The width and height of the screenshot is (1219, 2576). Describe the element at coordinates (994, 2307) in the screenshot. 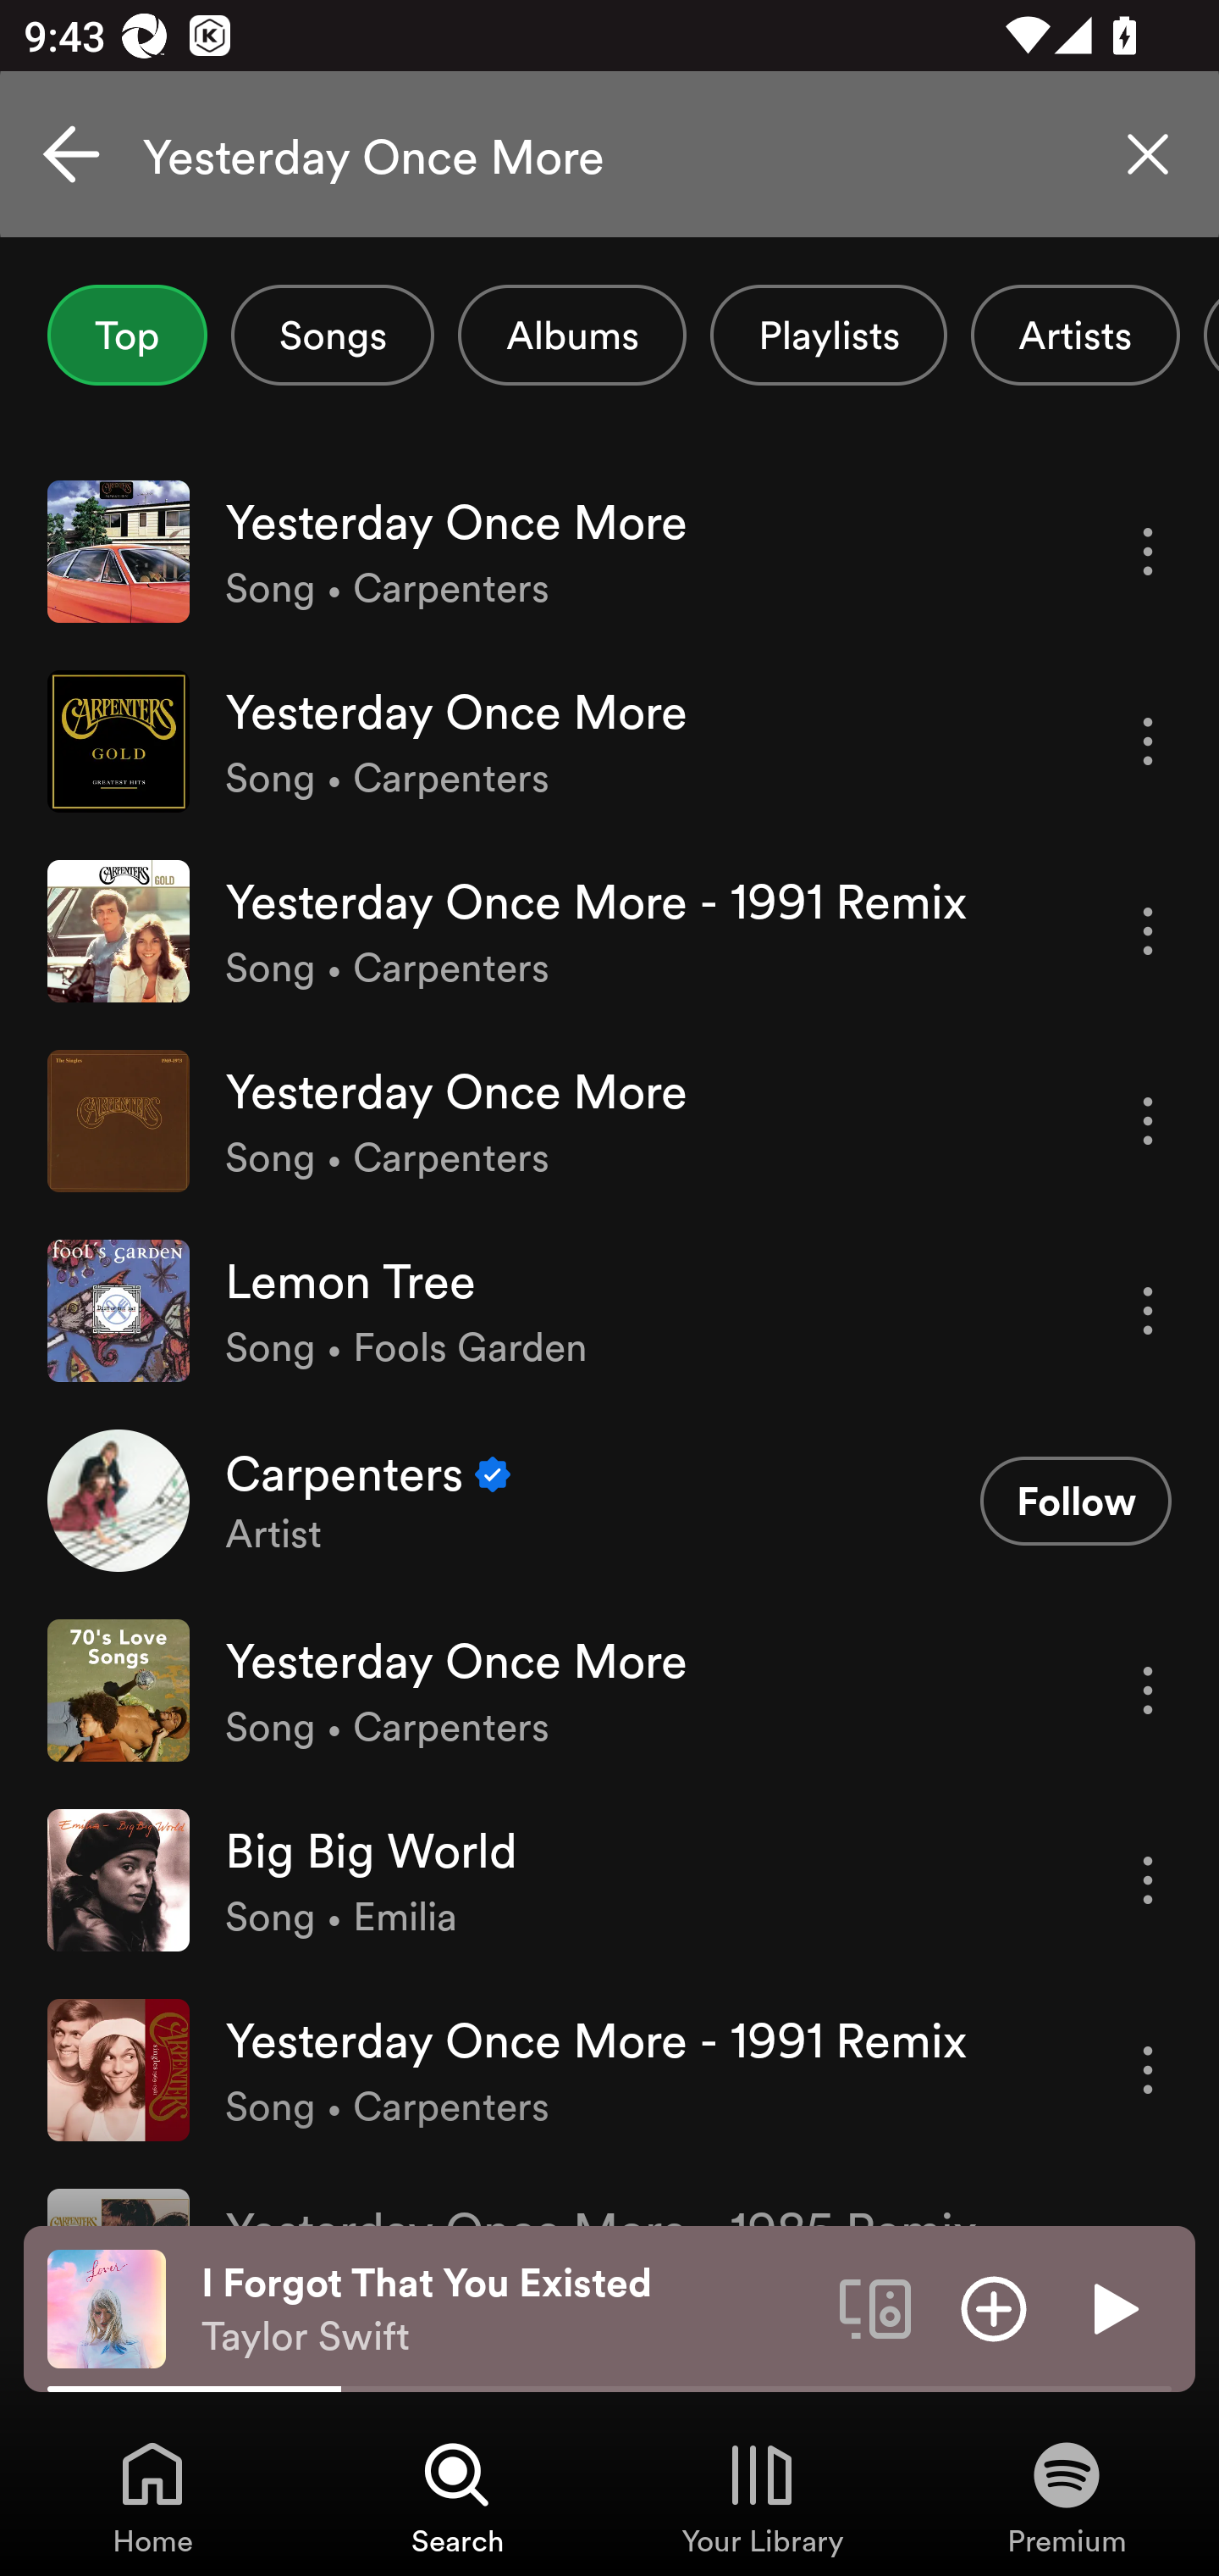

I see `Add item` at that location.